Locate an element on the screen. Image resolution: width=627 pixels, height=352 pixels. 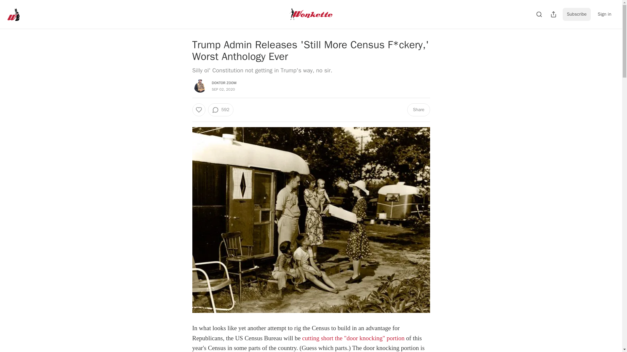
cutting short the "door knocking" portion is located at coordinates (353, 338).